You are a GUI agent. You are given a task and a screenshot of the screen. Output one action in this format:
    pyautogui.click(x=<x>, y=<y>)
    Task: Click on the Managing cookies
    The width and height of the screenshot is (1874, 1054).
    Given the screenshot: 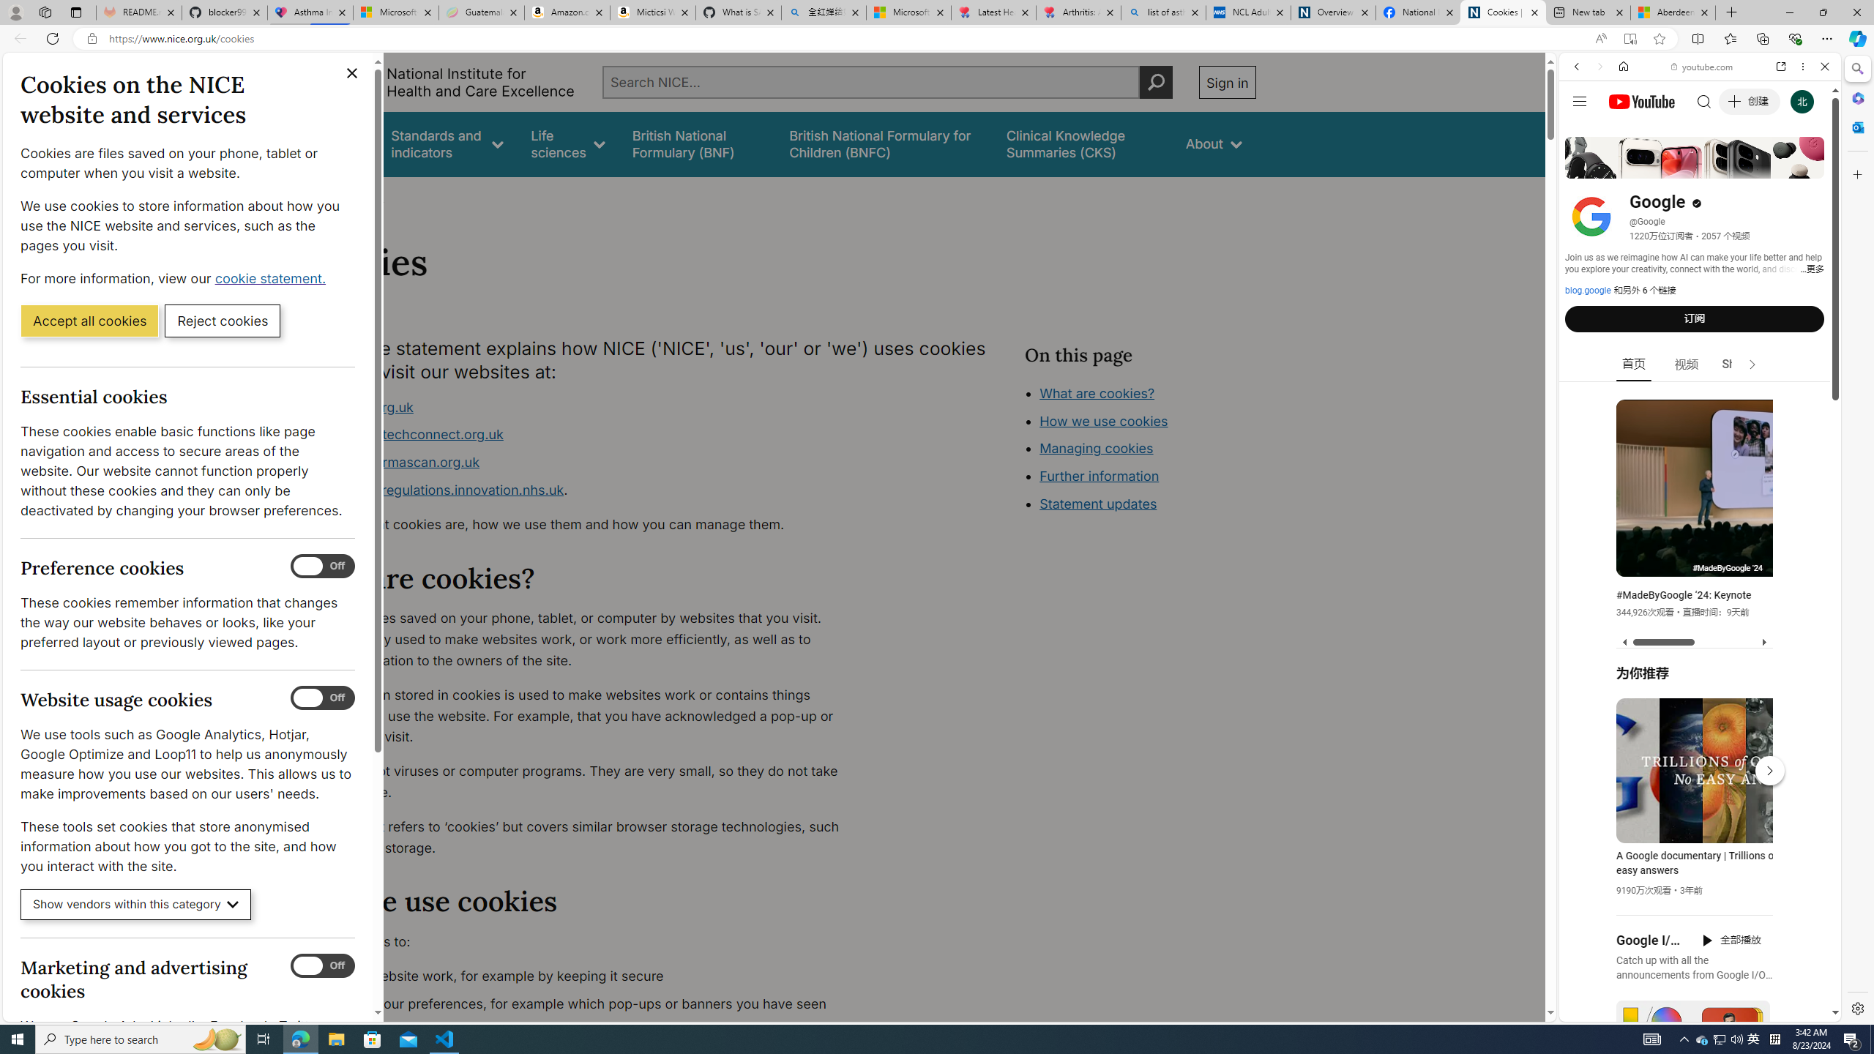 What is the action you would take?
    pyautogui.click(x=1097, y=448)
    